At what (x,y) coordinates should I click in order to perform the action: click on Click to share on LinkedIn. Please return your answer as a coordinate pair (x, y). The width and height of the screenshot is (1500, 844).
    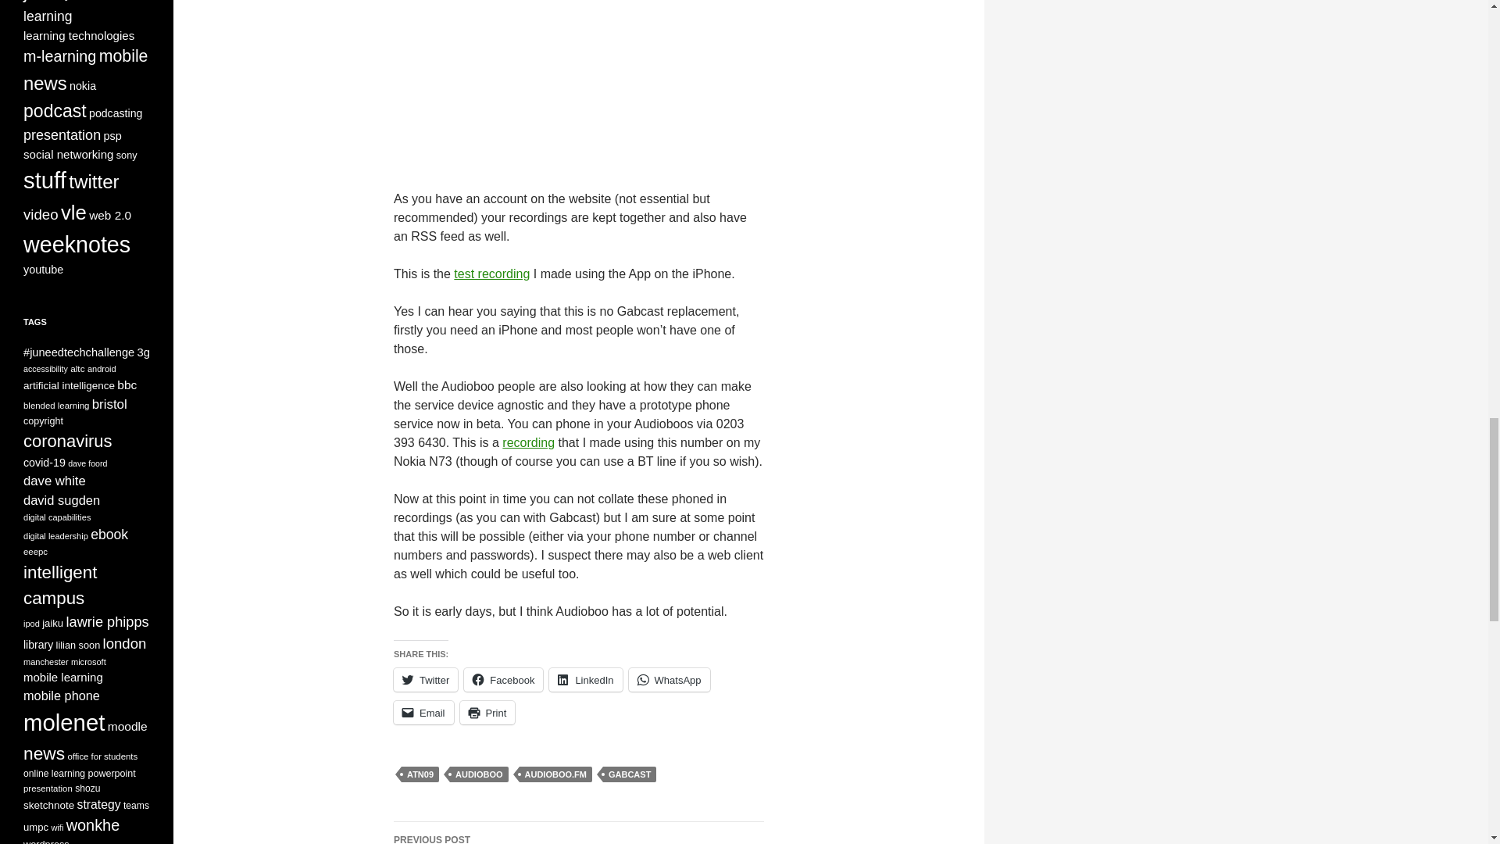
    Looking at the image, I should click on (585, 680).